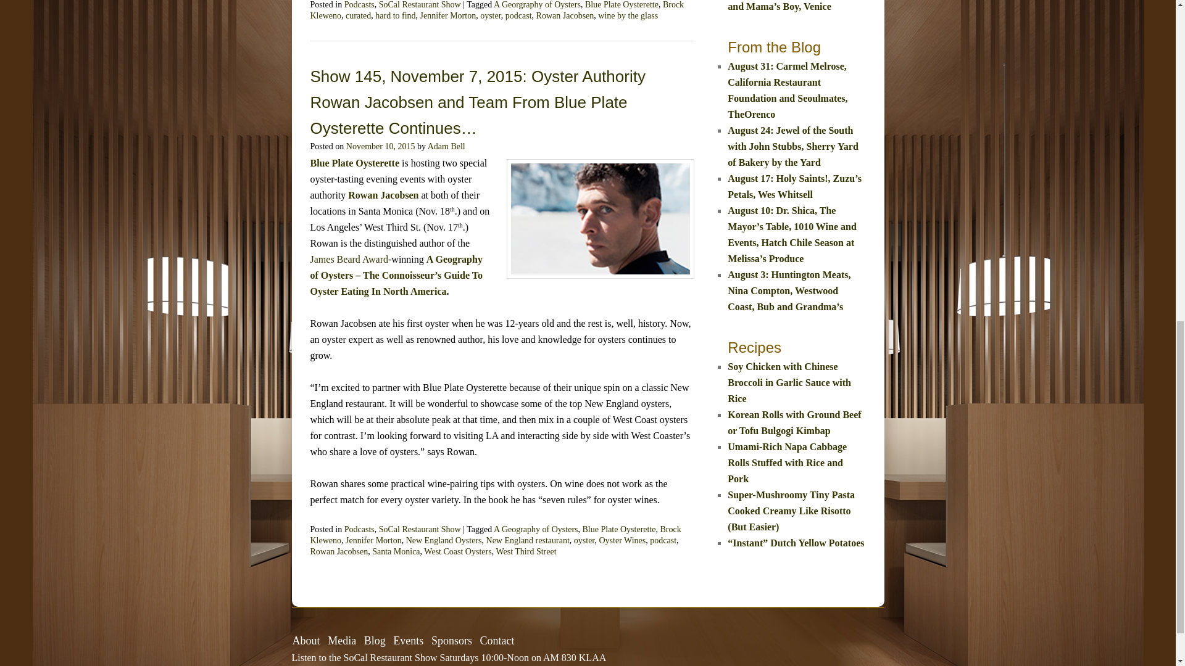 This screenshot has width=1185, height=666. I want to click on A Georgraphy of Oysters, so click(537, 5).